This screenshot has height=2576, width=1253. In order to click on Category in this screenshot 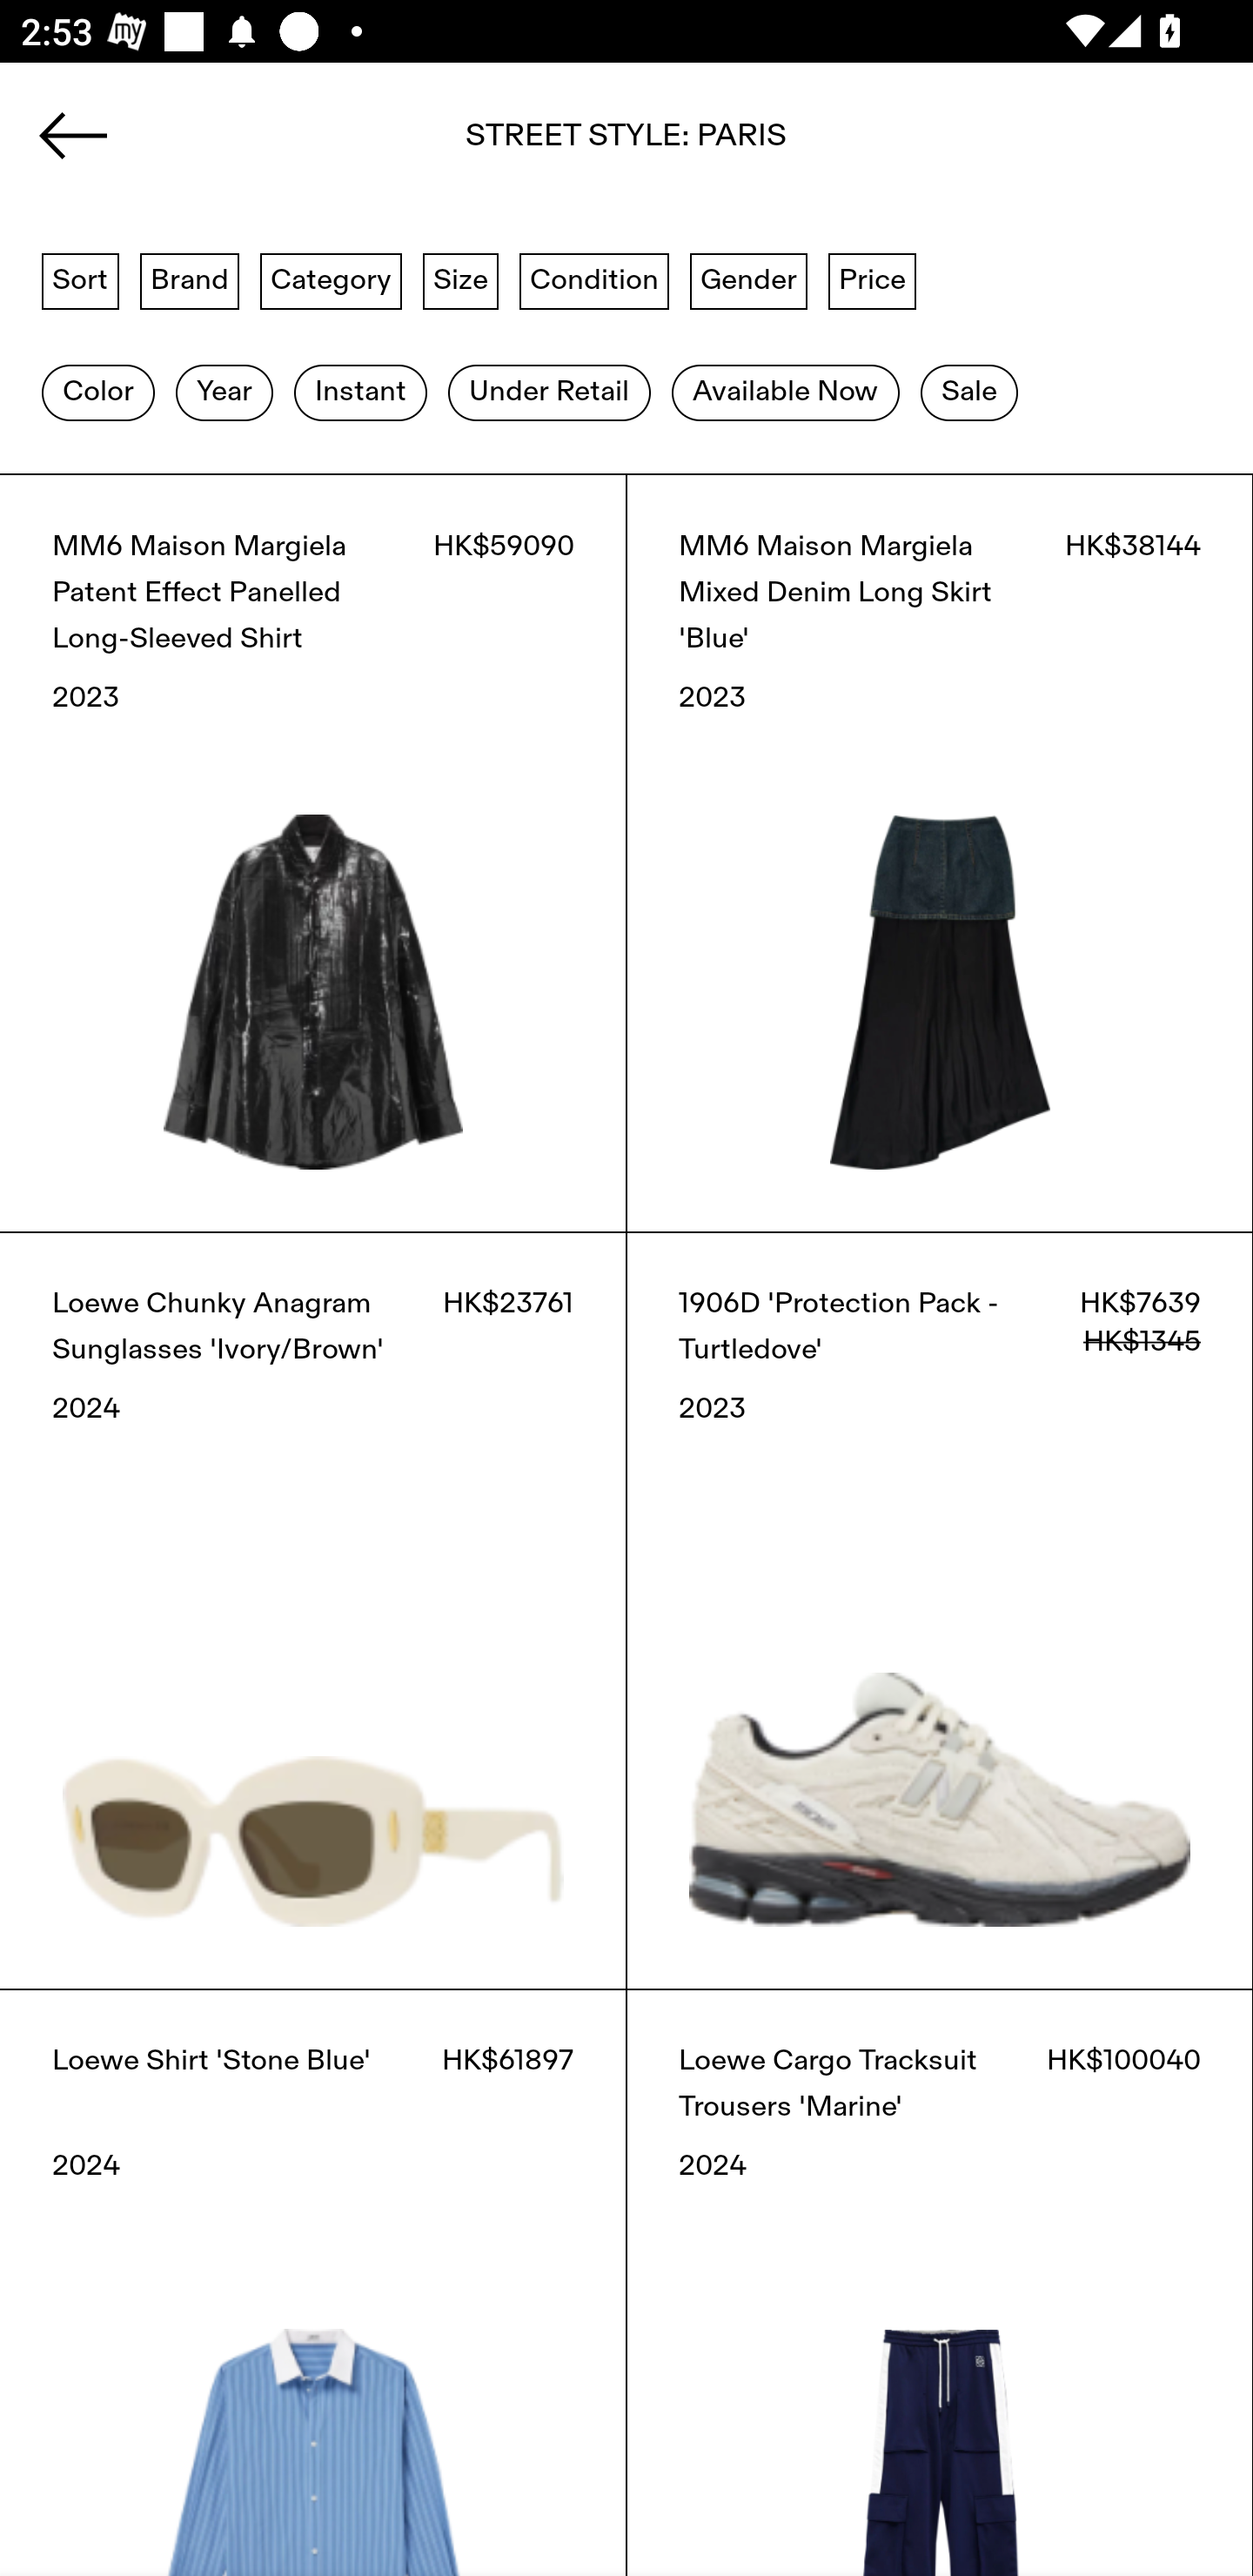, I will do `click(331, 279)`.